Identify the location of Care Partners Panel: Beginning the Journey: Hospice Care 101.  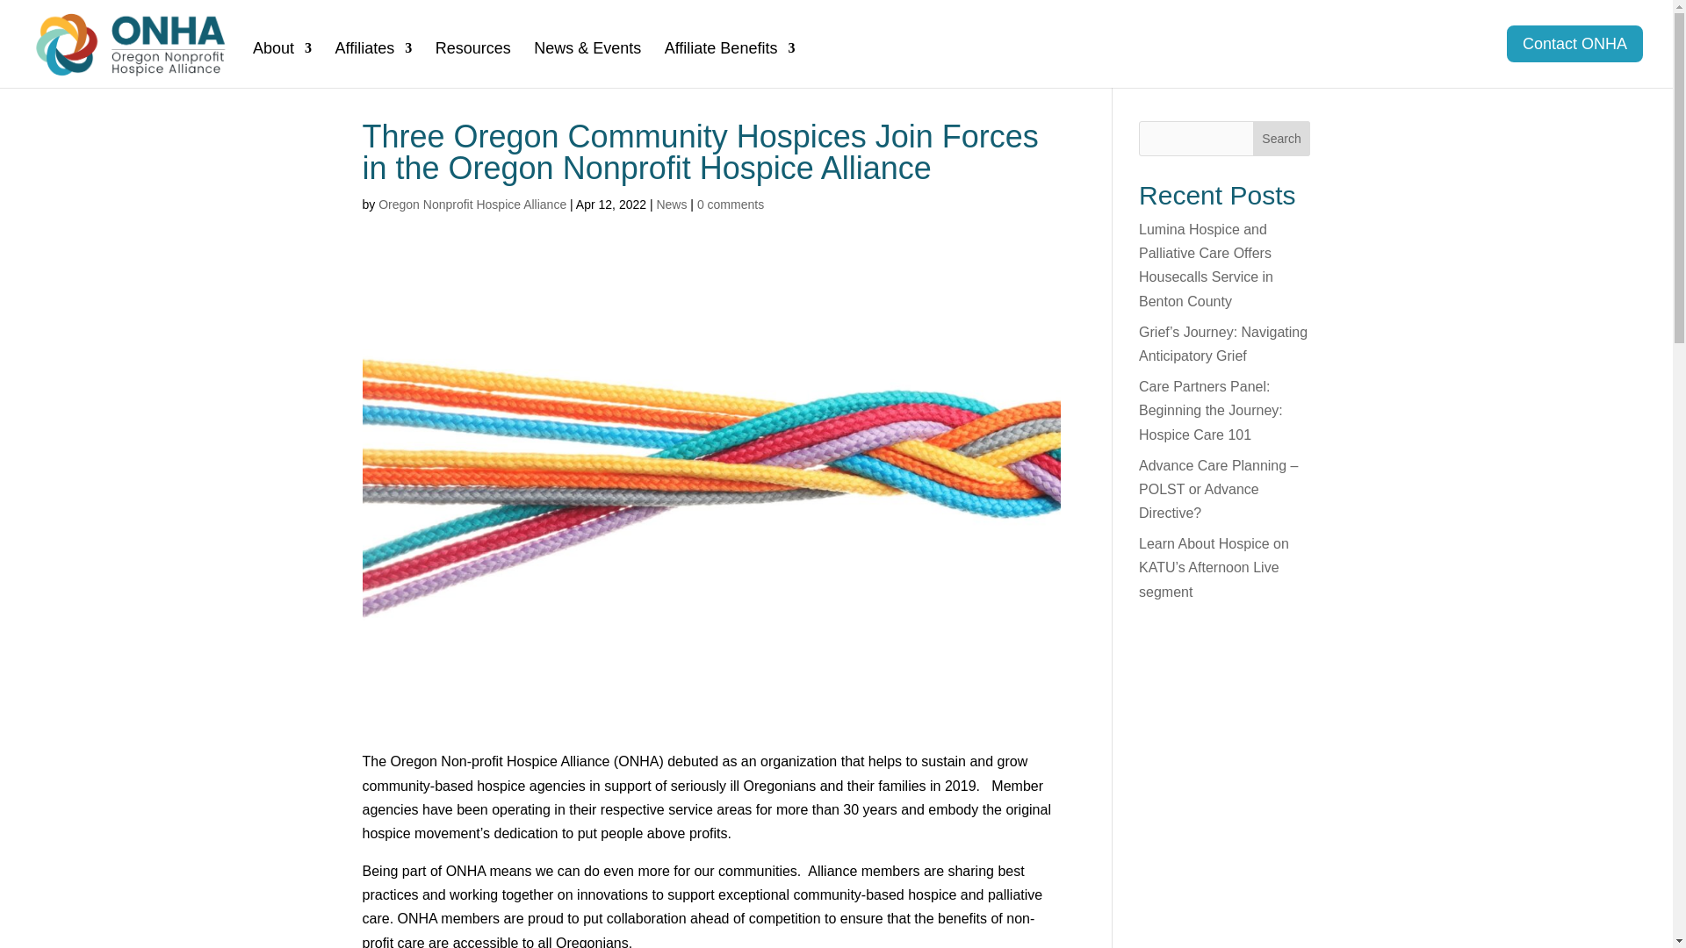
(1211, 411).